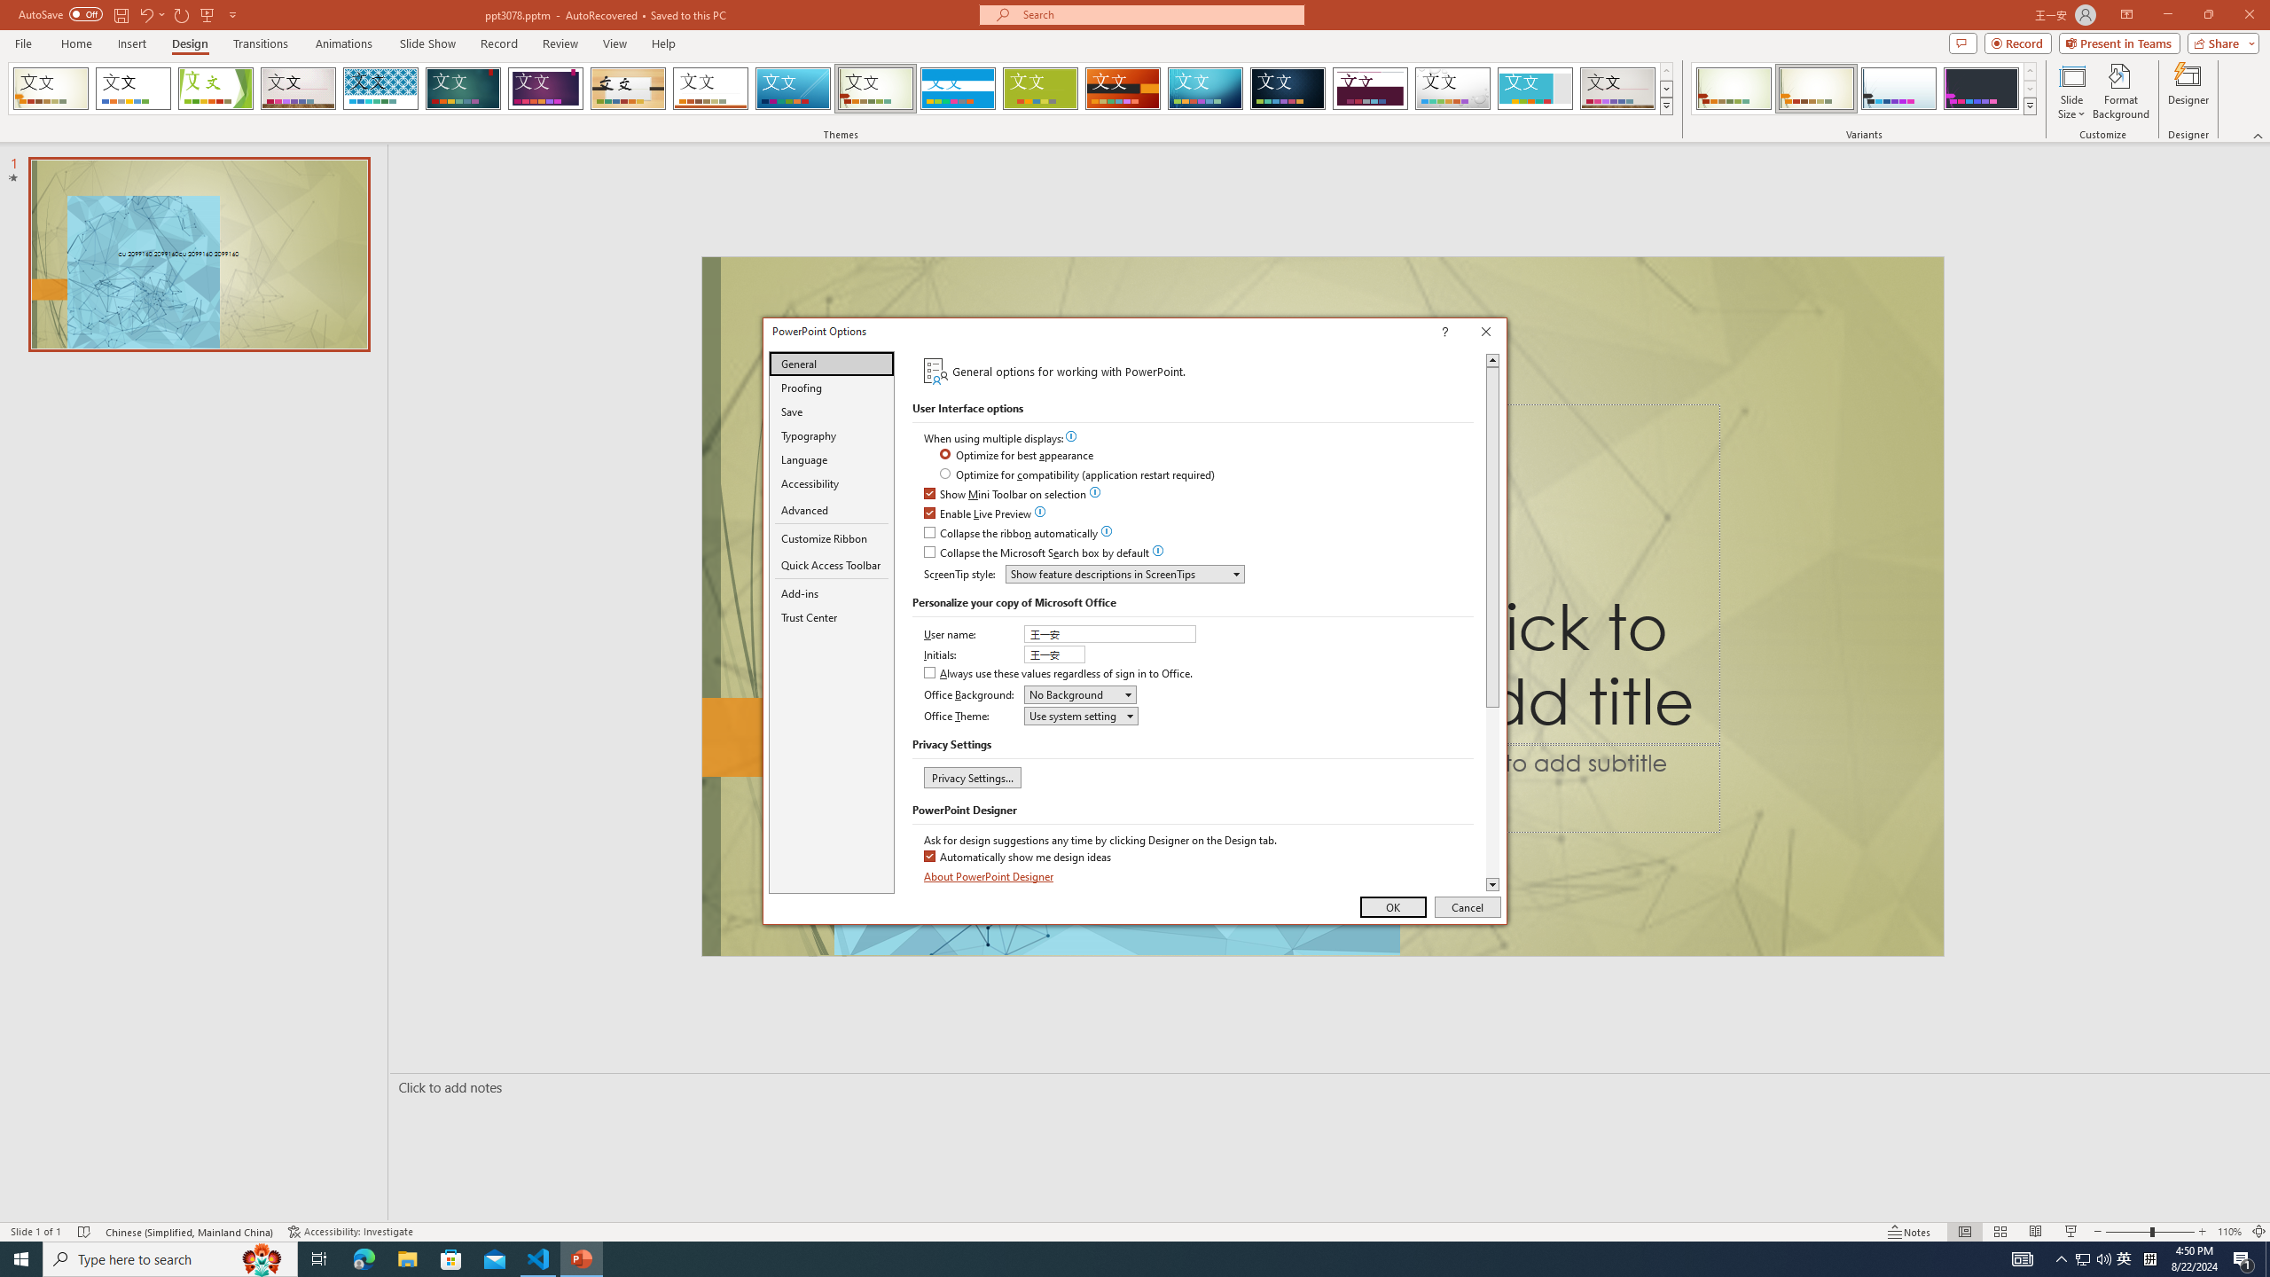  Describe the element at coordinates (972, 777) in the screenshot. I see `PowerPoint - 1 running window` at that location.